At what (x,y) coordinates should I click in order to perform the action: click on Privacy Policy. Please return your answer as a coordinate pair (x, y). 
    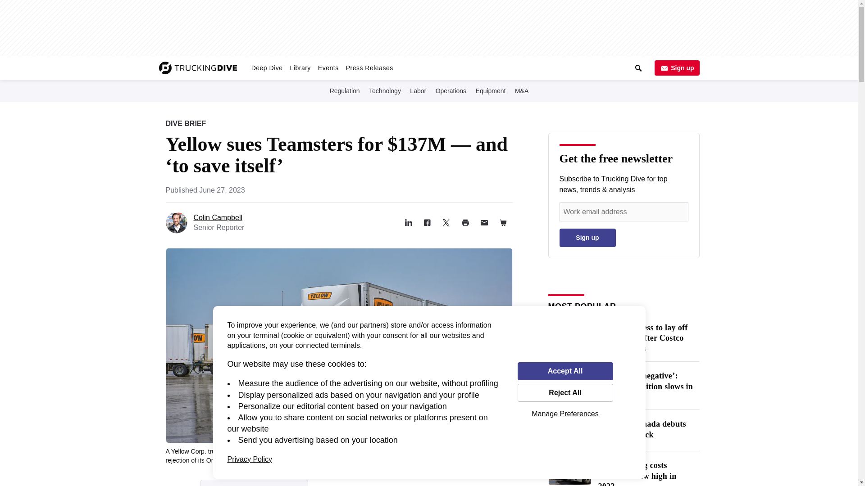
    Looking at the image, I should click on (250, 459).